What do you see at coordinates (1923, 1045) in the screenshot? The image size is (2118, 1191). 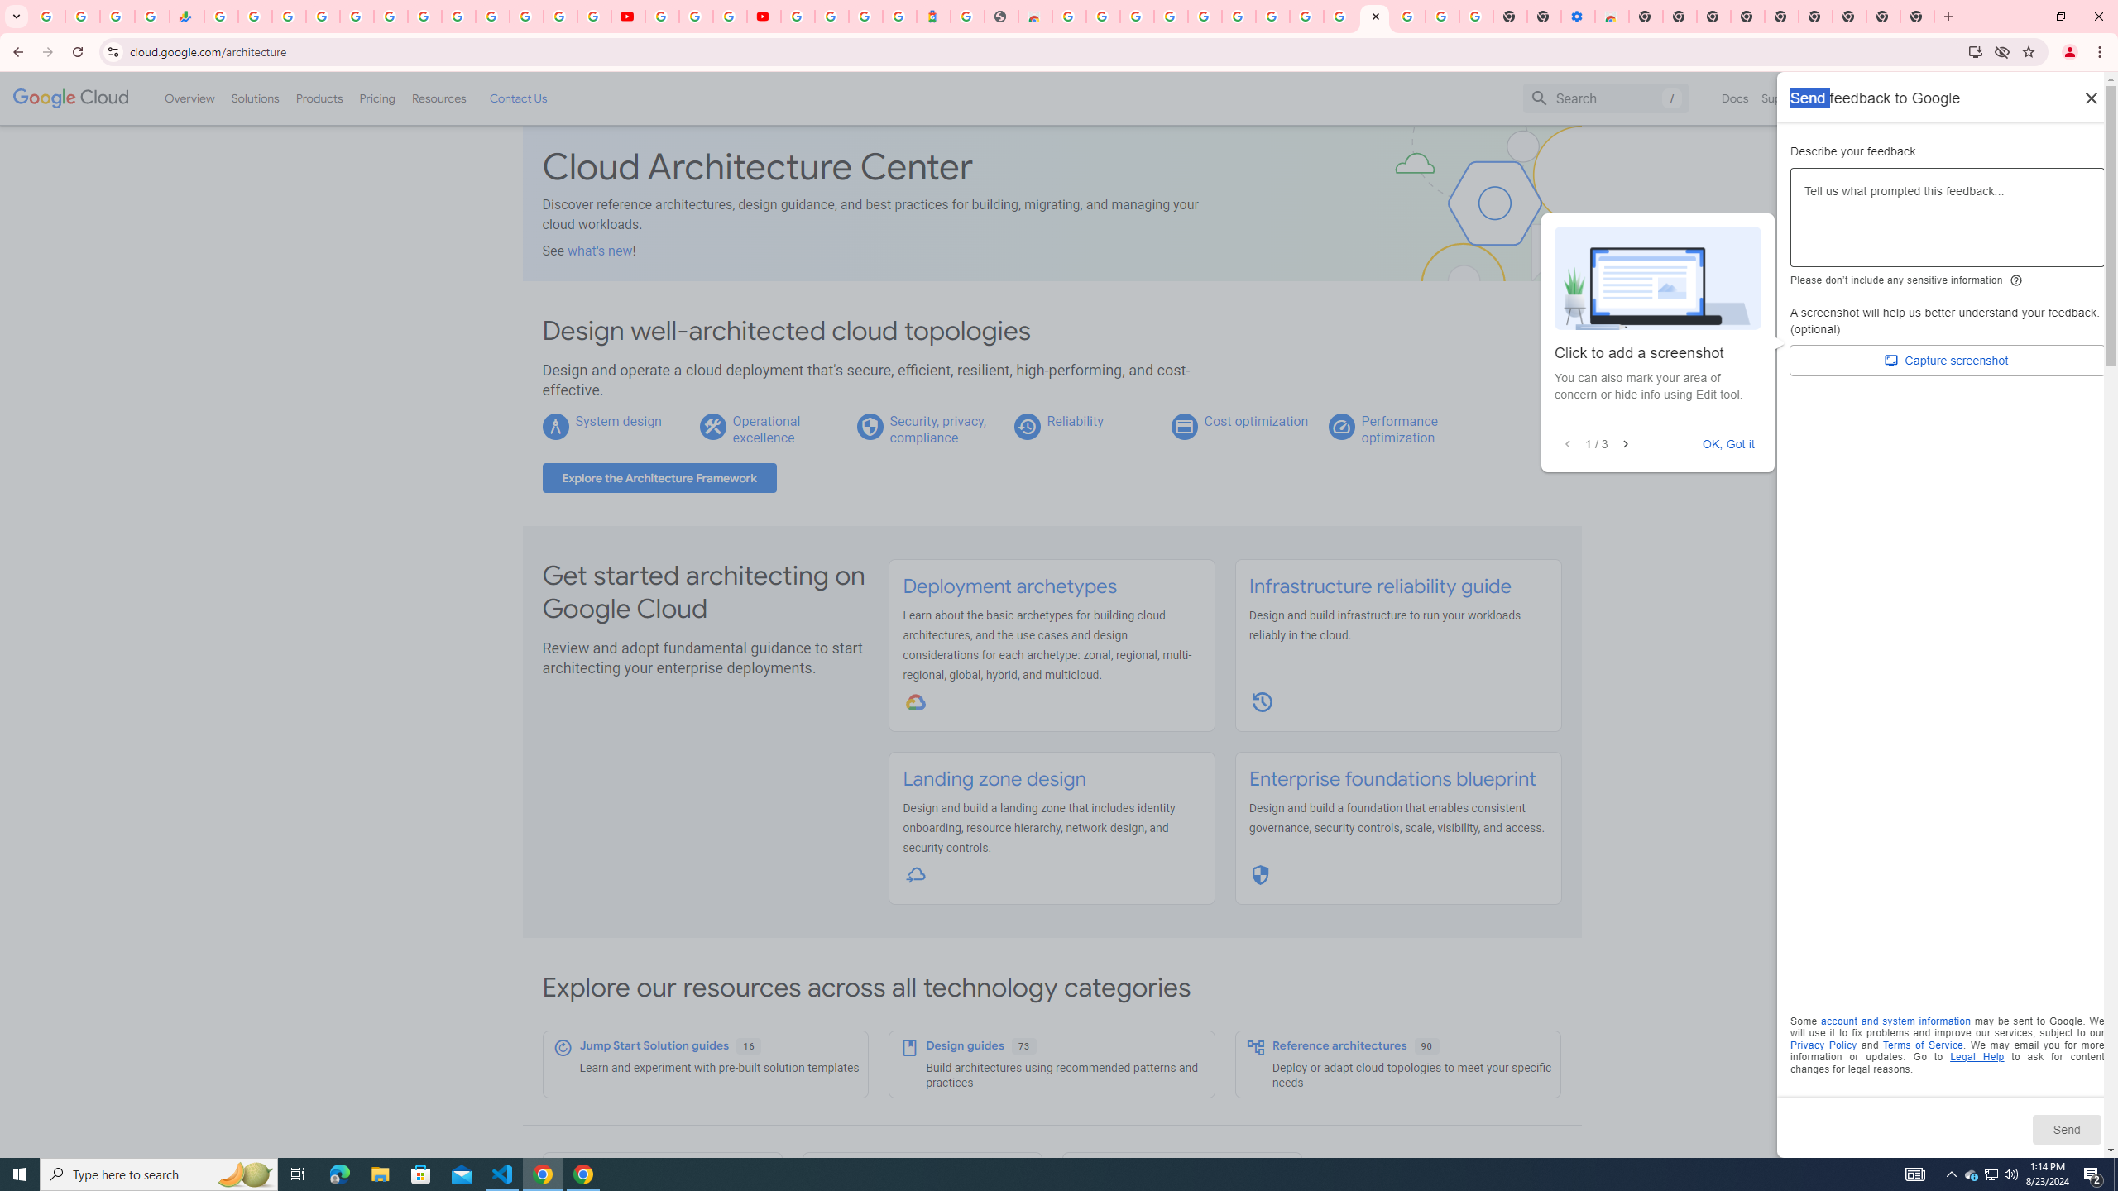 I see `Opens in a new tab. Terms of Service` at bounding box center [1923, 1045].